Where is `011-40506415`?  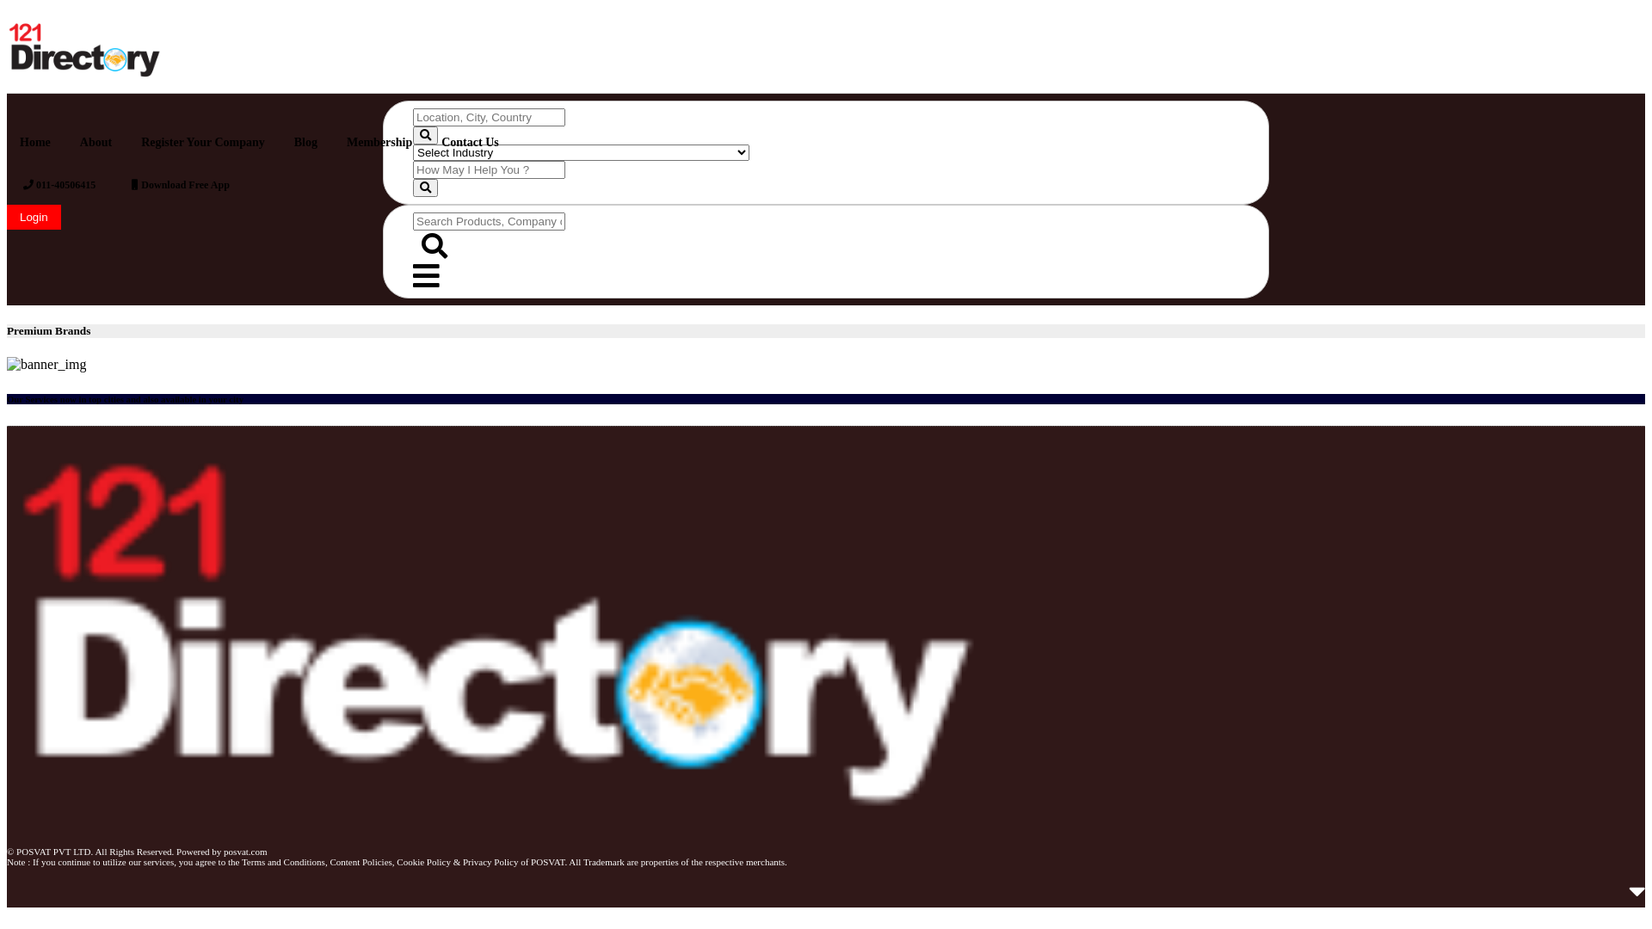 011-40506415 is located at coordinates (59, 186).